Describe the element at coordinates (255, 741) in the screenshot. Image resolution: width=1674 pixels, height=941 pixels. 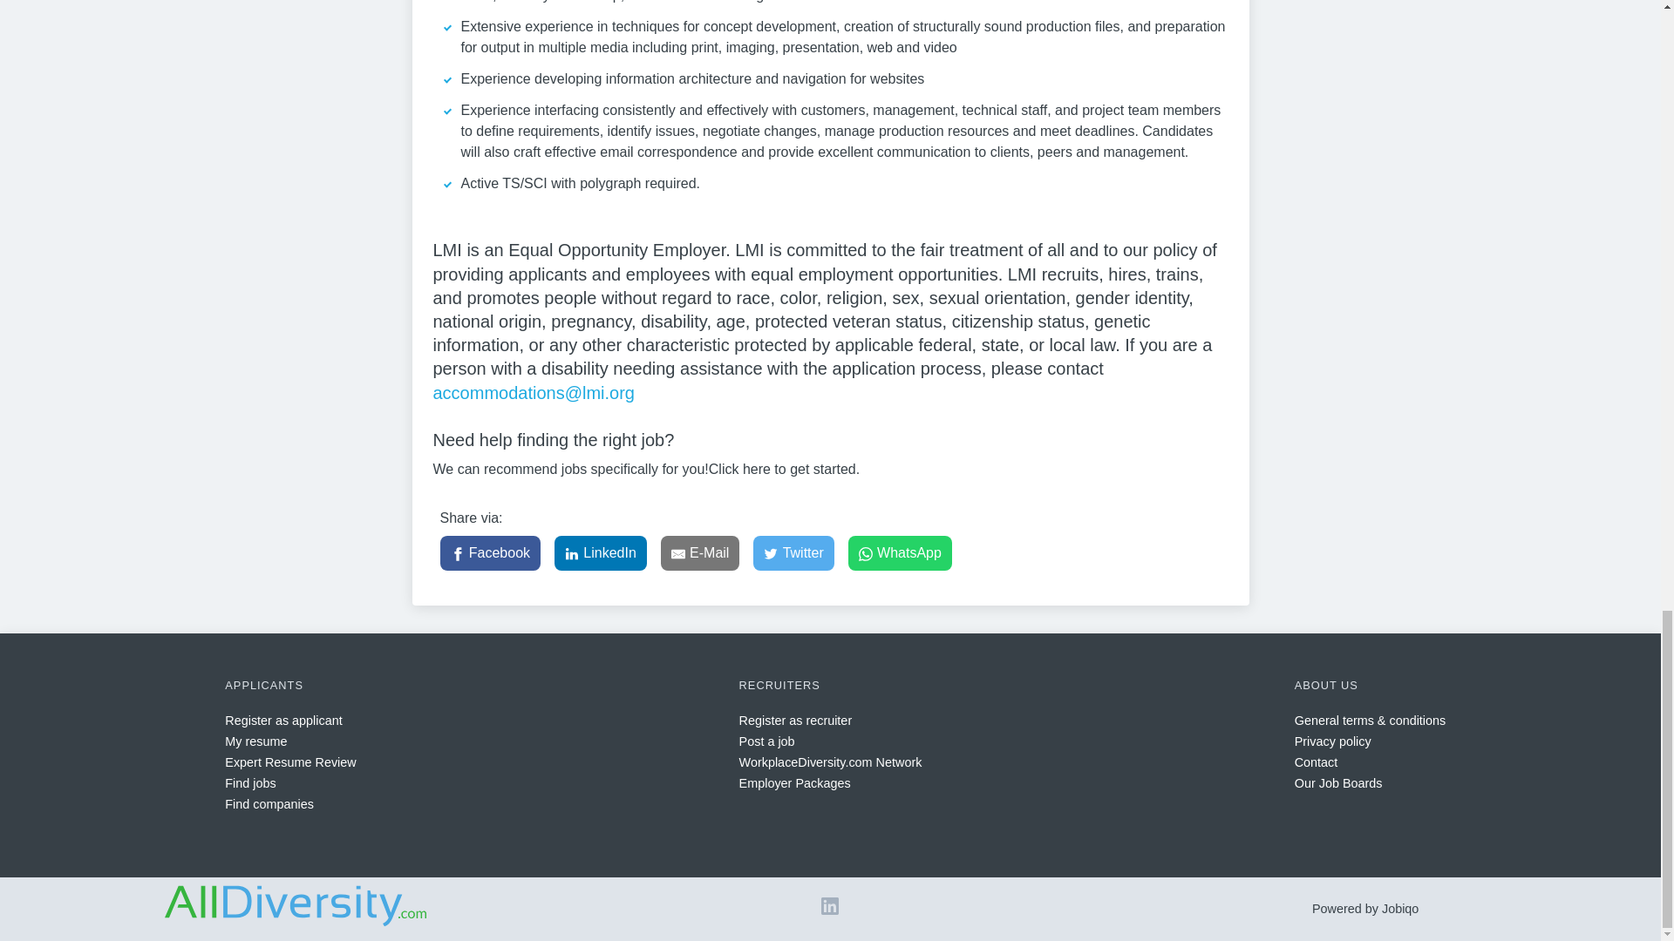
I see `My resume` at that location.